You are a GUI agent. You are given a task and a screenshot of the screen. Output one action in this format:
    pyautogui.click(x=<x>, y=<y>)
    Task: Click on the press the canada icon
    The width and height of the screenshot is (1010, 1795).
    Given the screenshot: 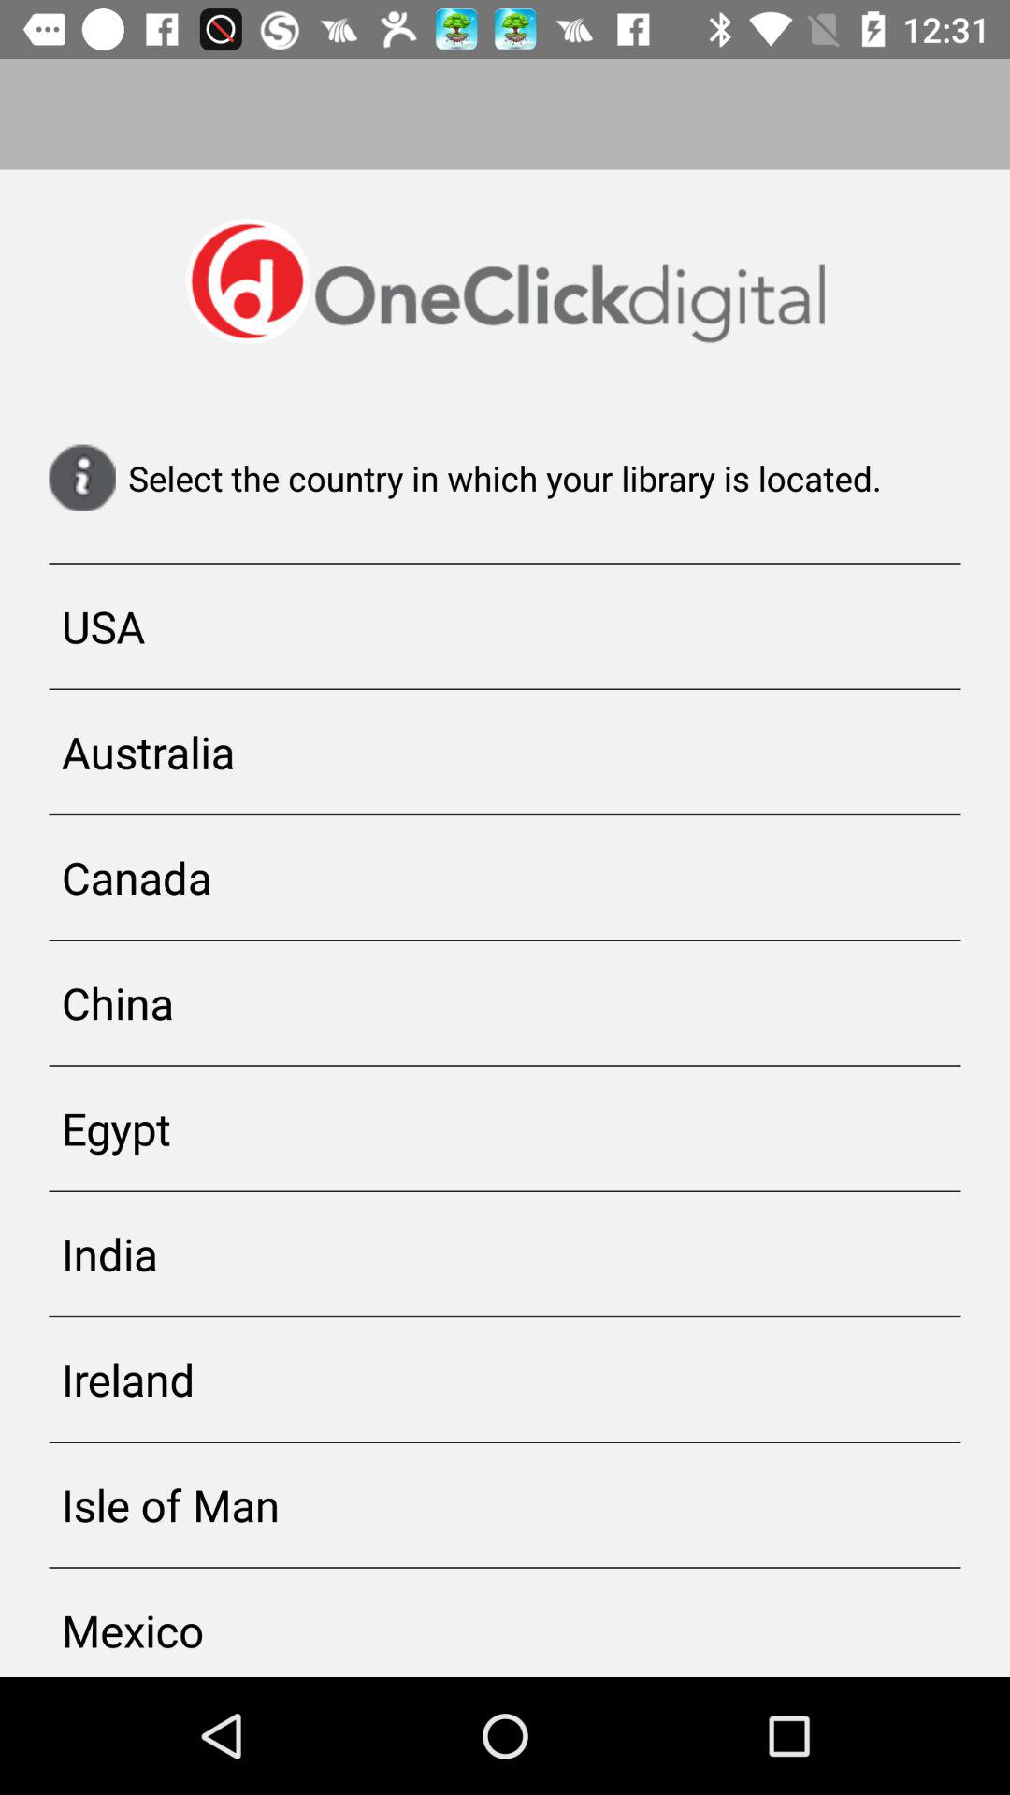 What is the action you would take?
    pyautogui.click(x=505, y=877)
    